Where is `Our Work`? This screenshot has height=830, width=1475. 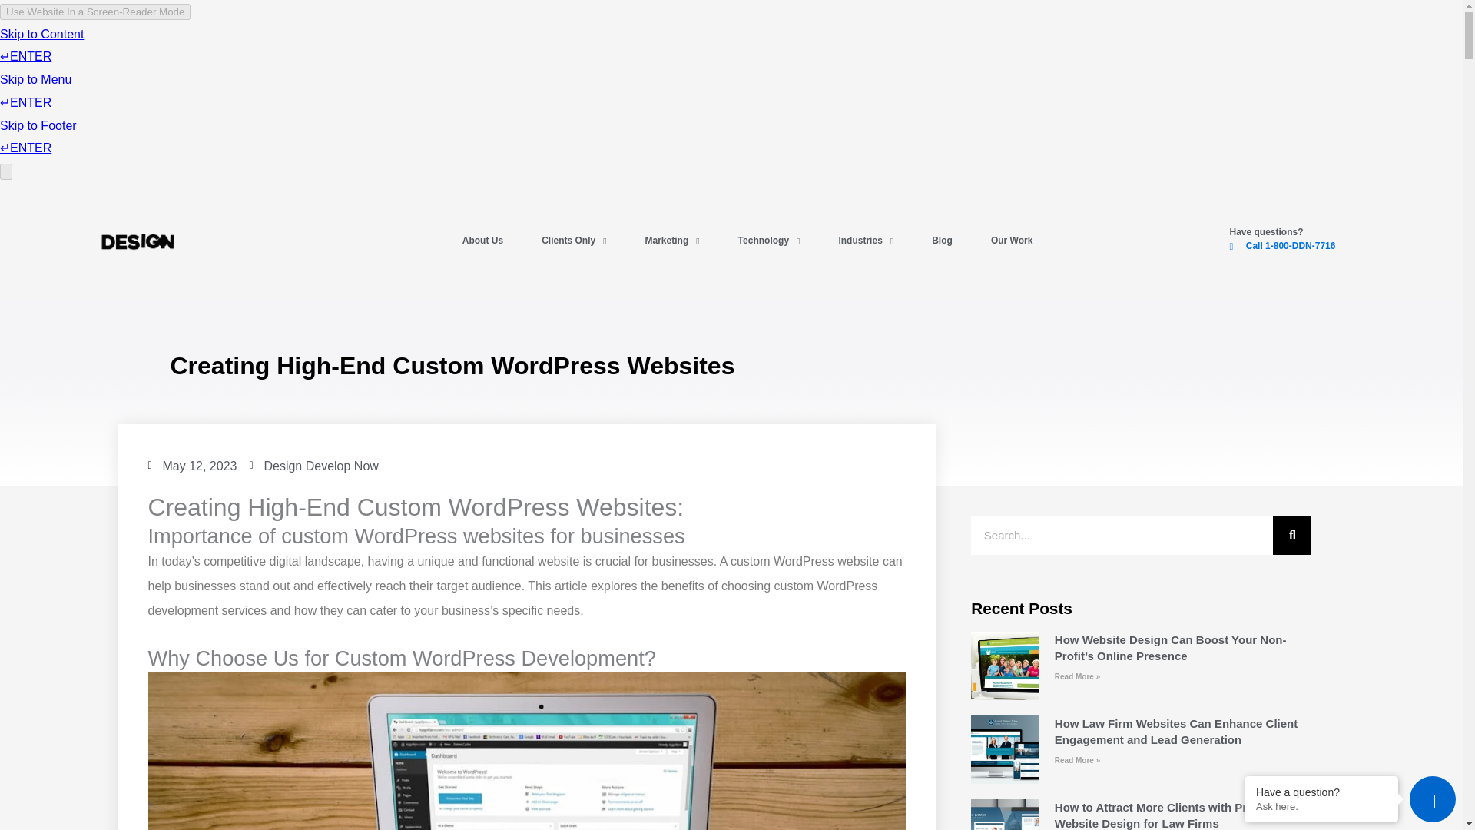
Our Work is located at coordinates (1011, 241).